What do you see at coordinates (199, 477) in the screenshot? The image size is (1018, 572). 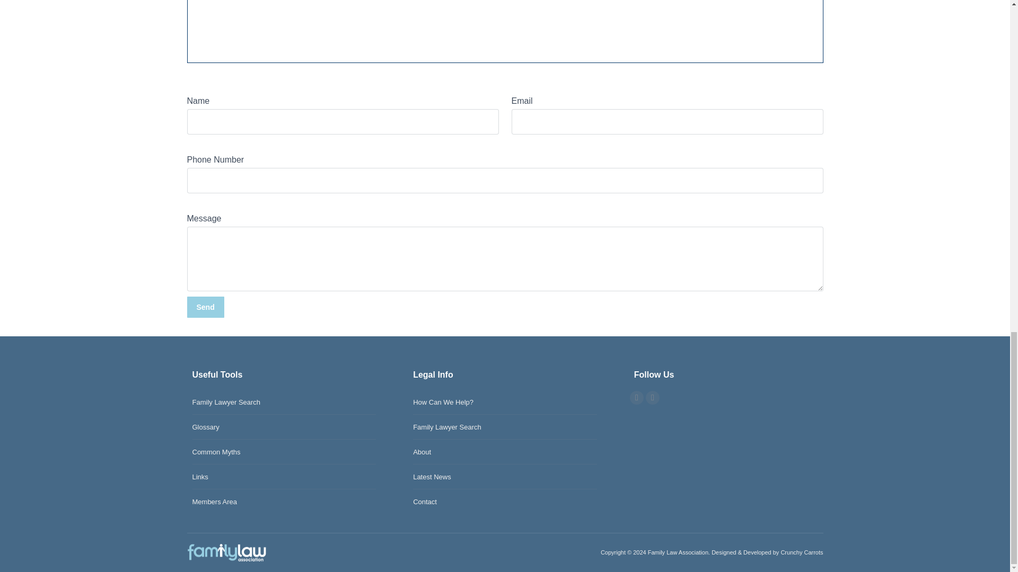 I see `Links` at bounding box center [199, 477].